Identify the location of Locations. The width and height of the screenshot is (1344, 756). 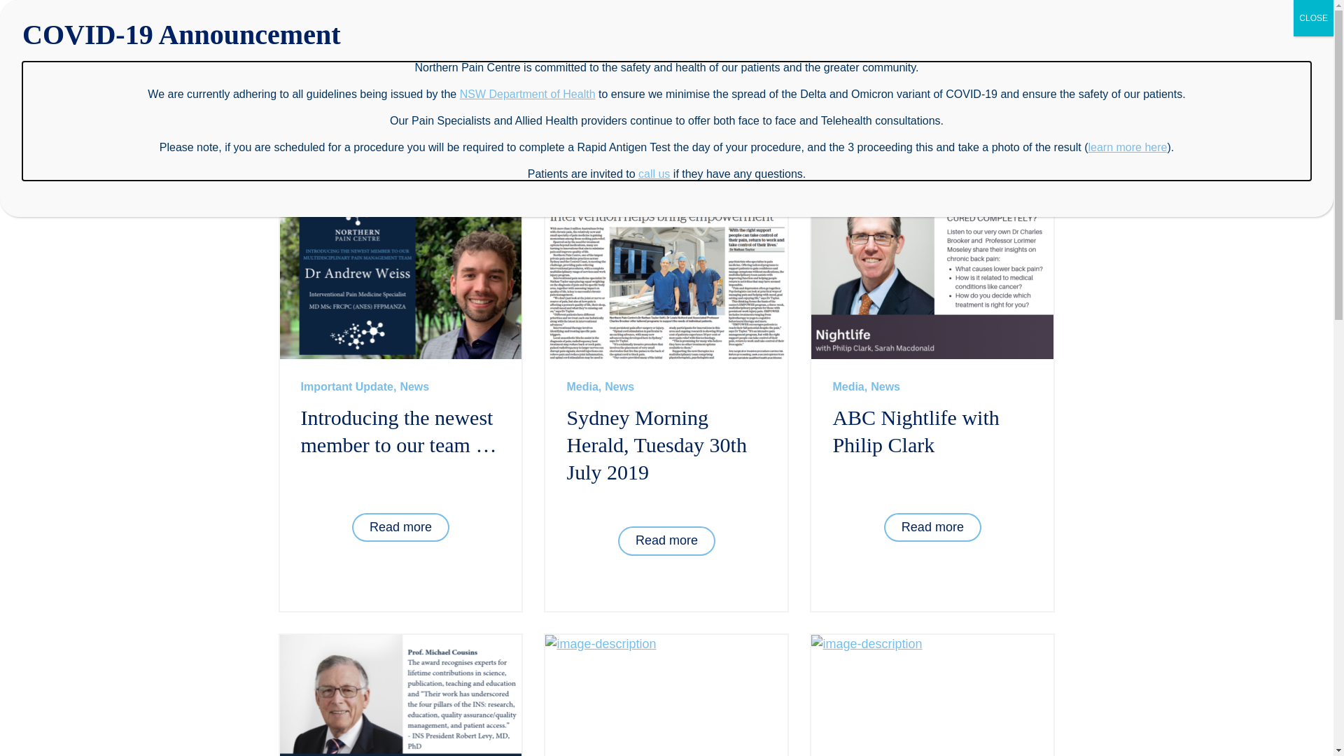
(1036, 108).